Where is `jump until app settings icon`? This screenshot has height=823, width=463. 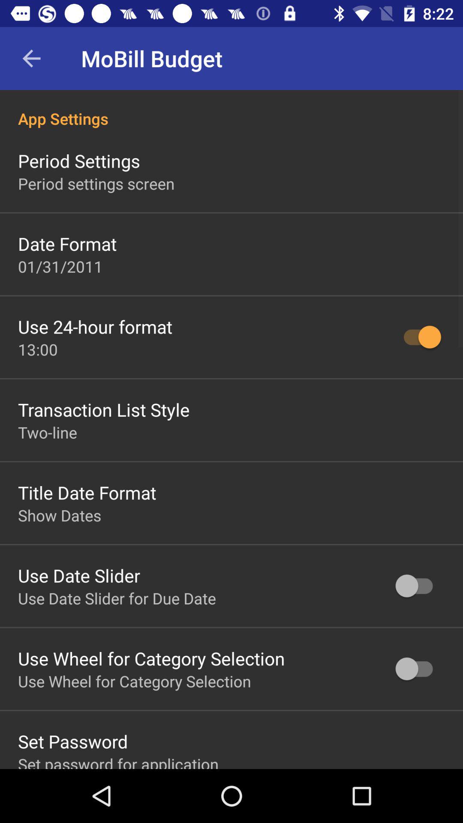
jump until app settings icon is located at coordinates (231, 110).